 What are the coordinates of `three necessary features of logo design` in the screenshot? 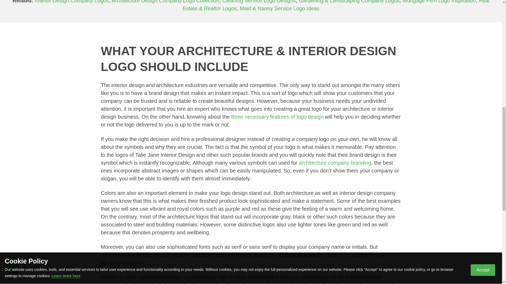 It's located at (278, 117).